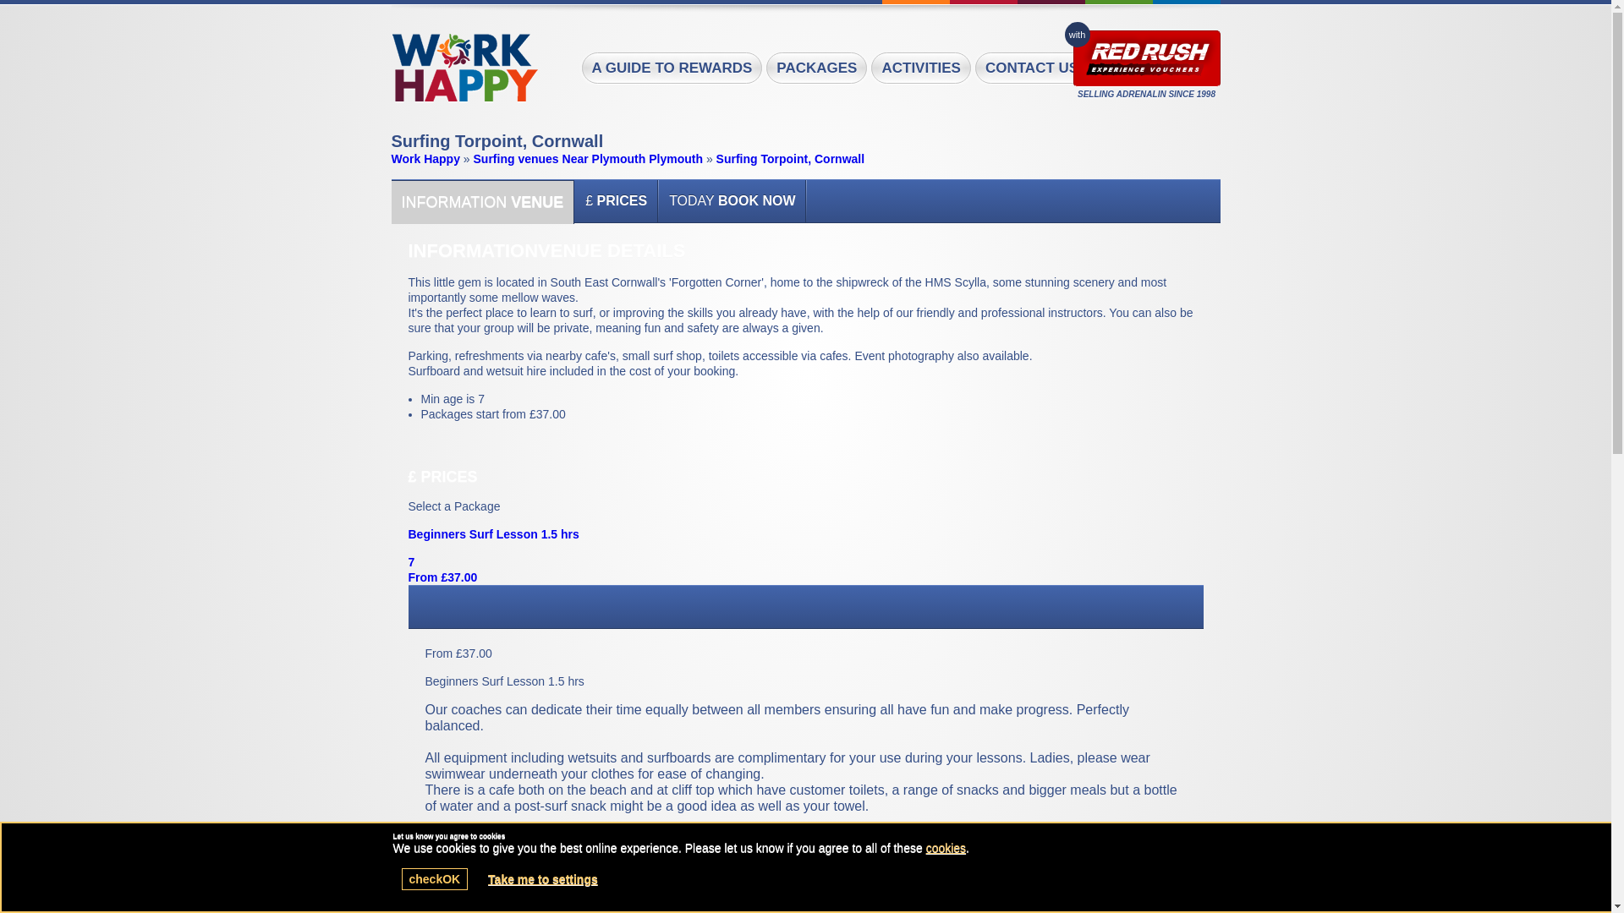 The width and height of the screenshot is (1624, 913). Describe the element at coordinates (672, 68) in the screenshot. I see `A GUIDE TO REWARDS` at that location.